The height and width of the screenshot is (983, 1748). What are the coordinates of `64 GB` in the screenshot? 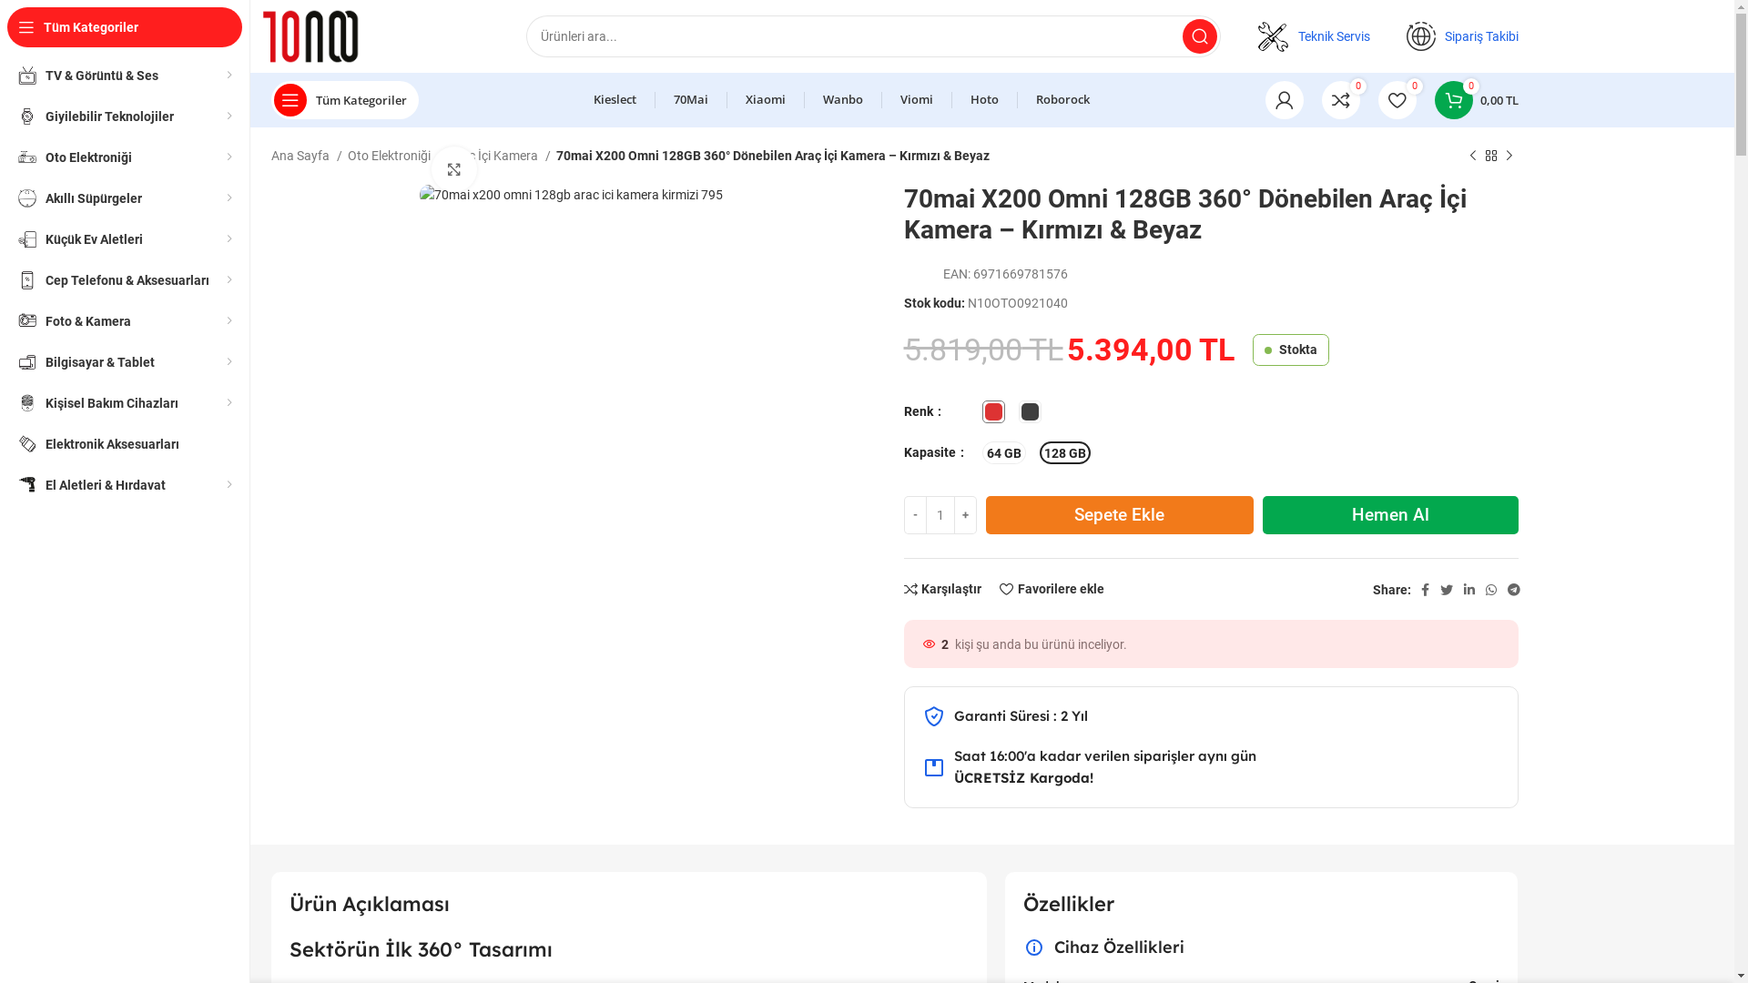 It's located at (1003, 453).